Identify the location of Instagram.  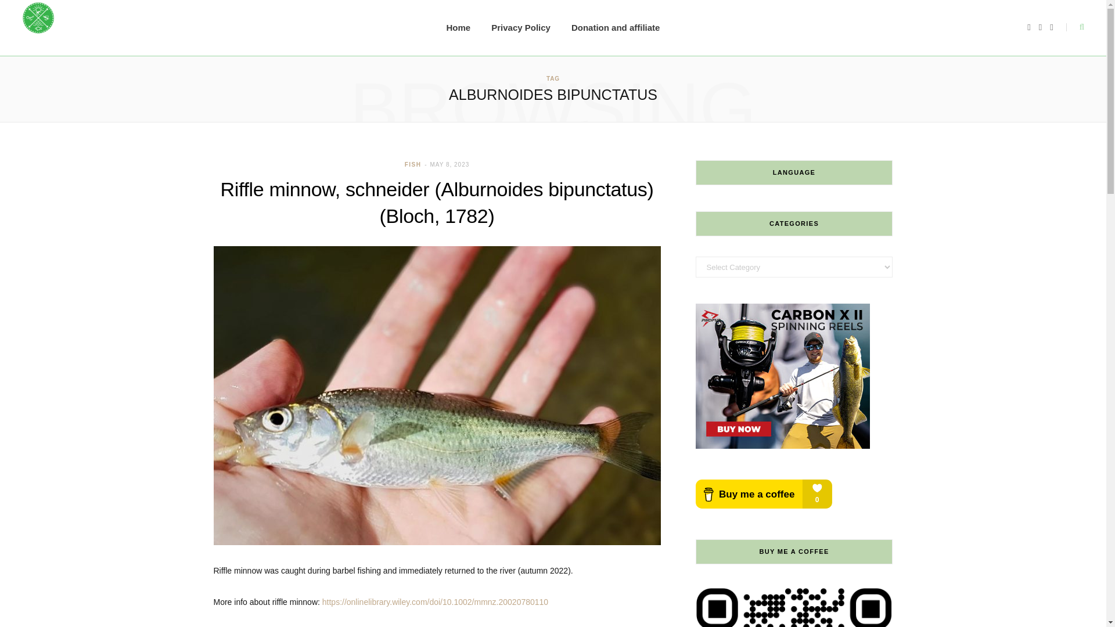
(1028, 27).